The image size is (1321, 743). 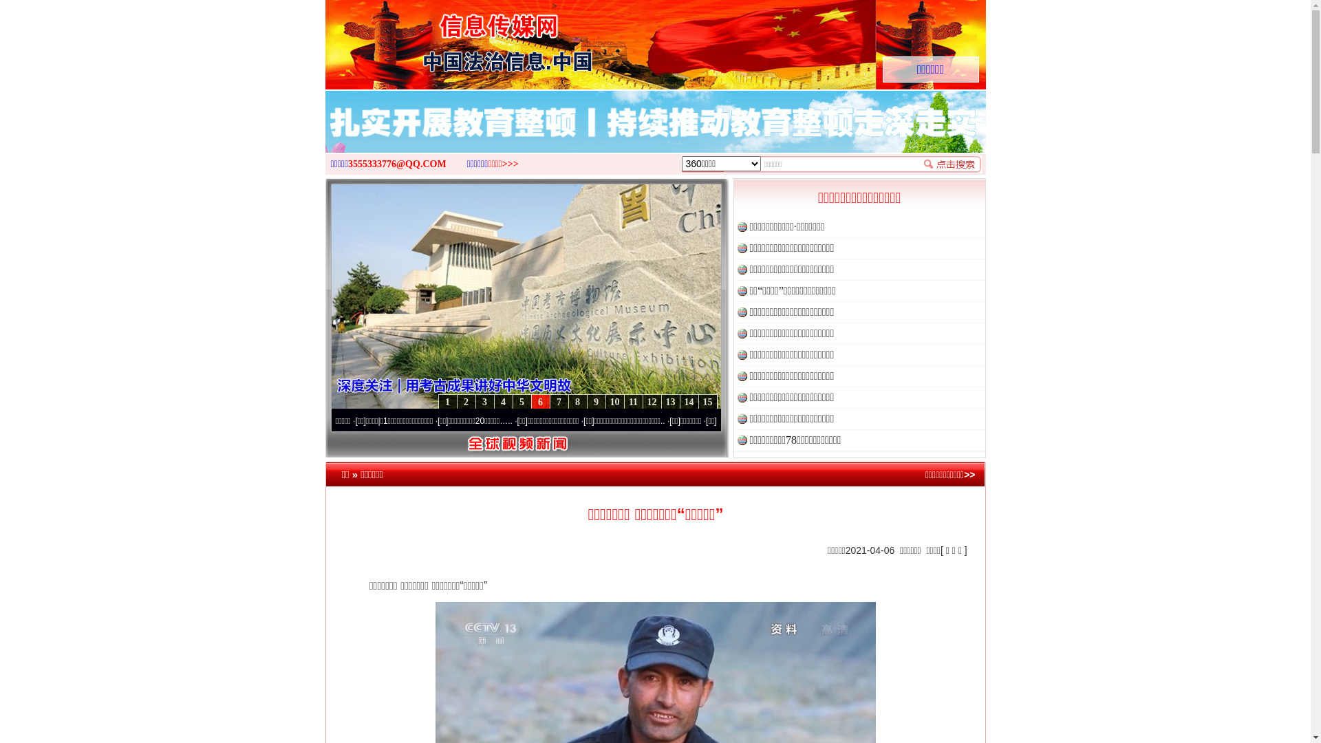 I want to click on 1, so click(x=447, y=402).